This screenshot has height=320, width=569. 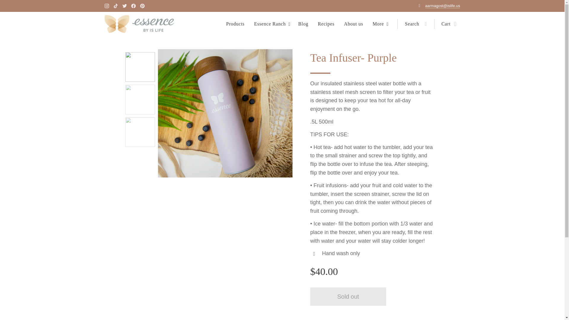 What do you see at coordinates (271, 24) in the screenshot?
I see `Essence Ranch` at bounding box center [271, 24].